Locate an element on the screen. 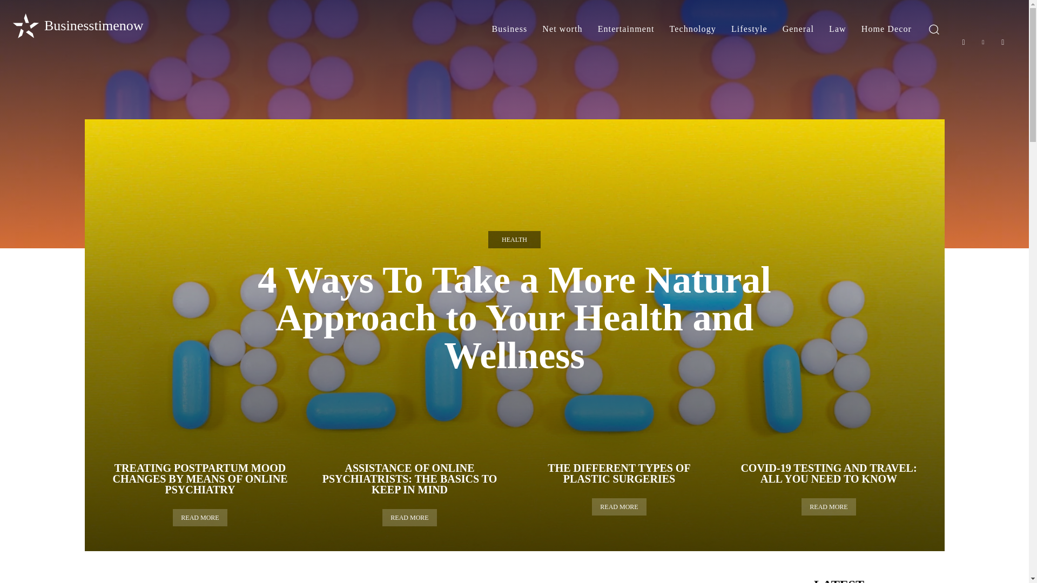  Business is located at coordinates (509, 29).